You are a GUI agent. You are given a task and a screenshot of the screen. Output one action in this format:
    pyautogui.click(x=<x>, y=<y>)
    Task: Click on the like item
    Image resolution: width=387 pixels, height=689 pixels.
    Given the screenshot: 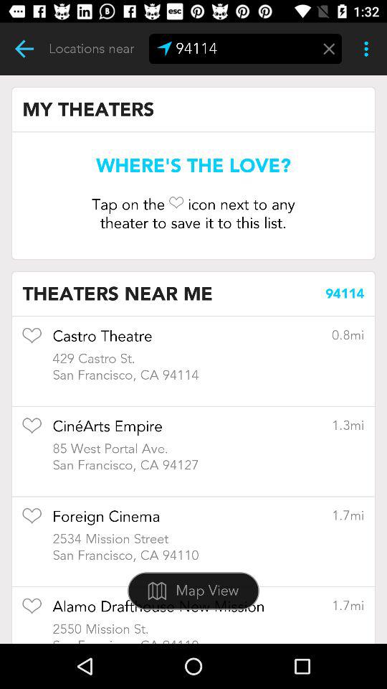 What is the action you would take?
    pyautogui.click(x=32, y=610)
    